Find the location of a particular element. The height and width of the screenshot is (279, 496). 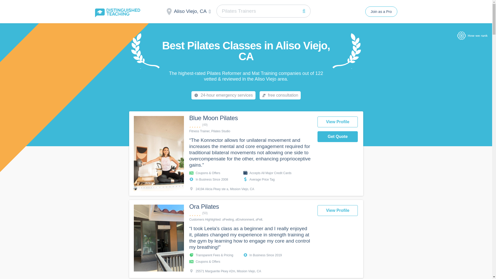

Join as a Pro is located at coordinates (381, 11).